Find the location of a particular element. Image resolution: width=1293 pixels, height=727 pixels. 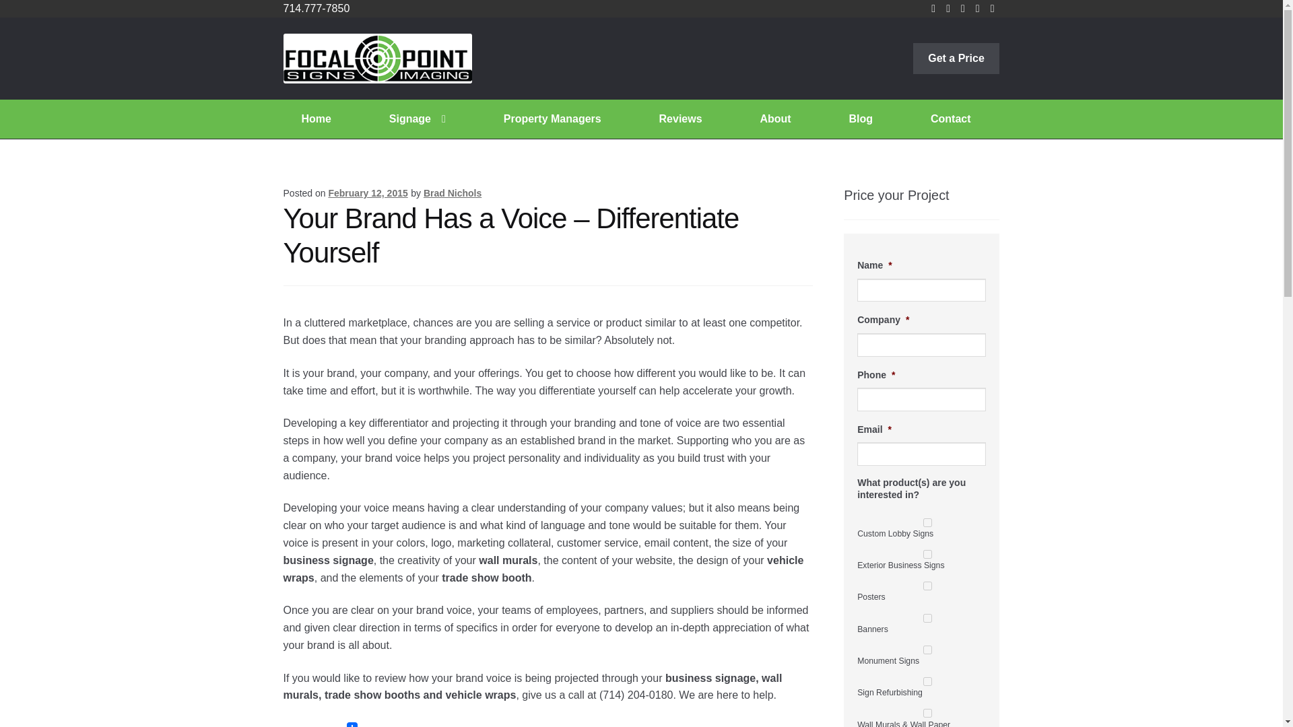

Exterior Business Signs is located at coordinates (927, 554).